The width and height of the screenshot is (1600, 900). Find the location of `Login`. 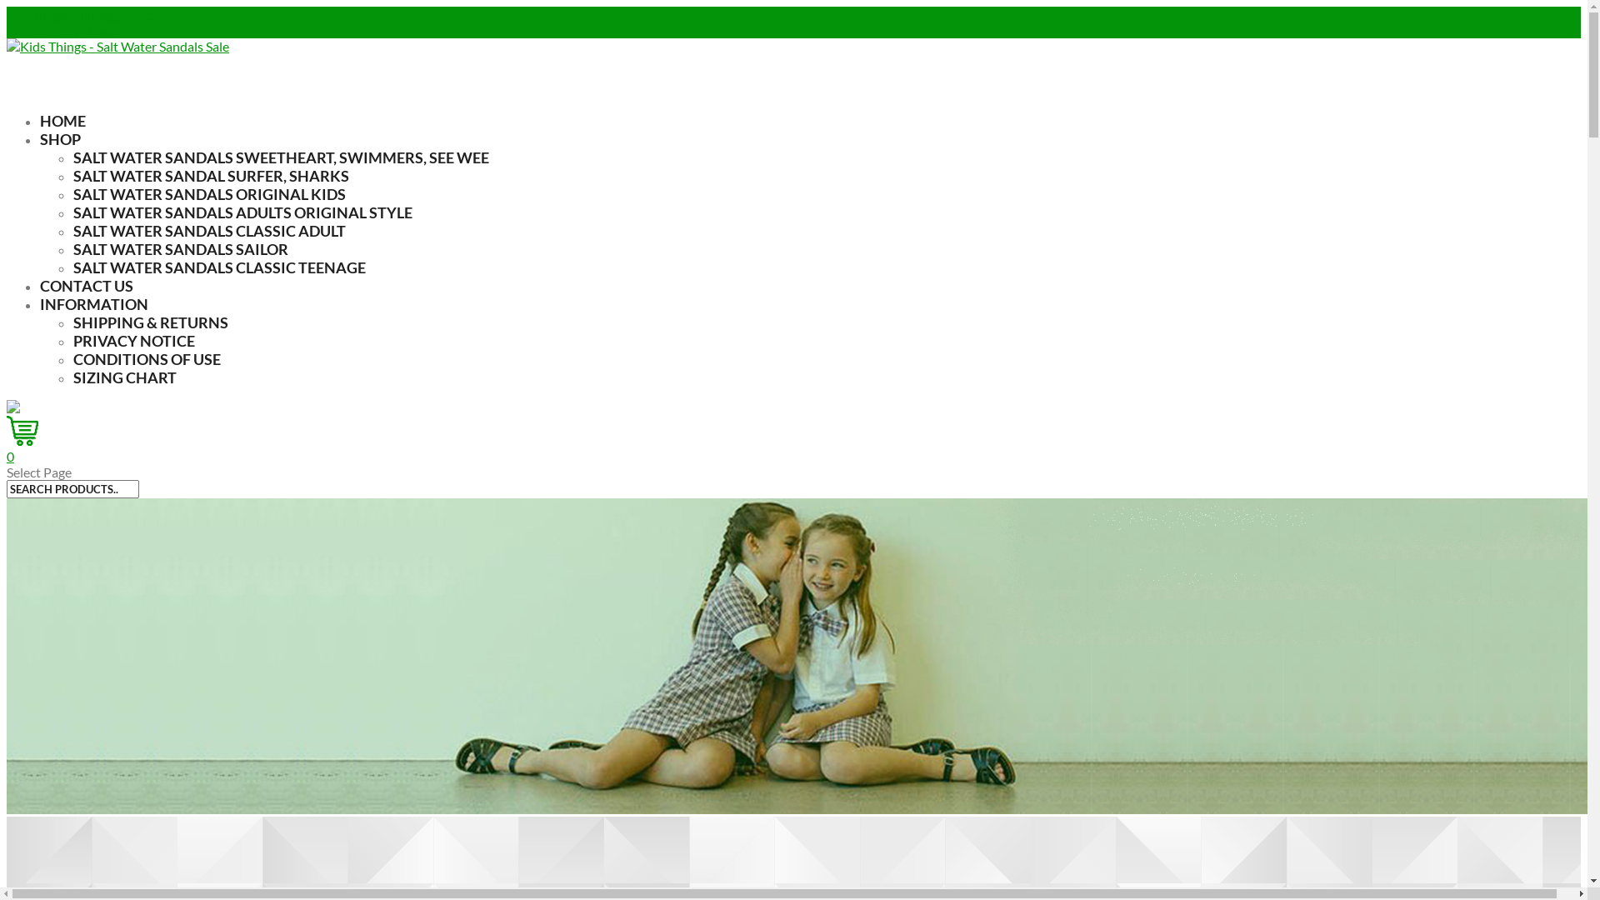

Login is located at coordinates (98, 30).